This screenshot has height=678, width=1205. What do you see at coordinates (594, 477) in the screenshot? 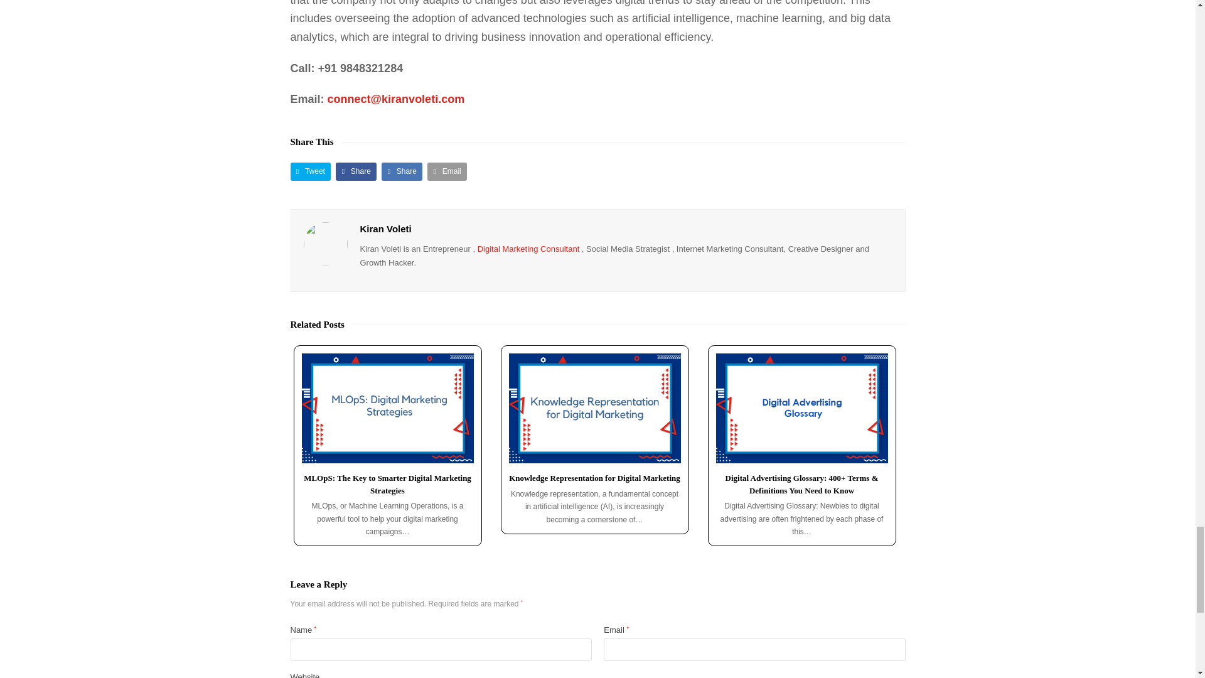
I see `Knowledge Representation for Digital Marketing` at bounding box center [594, 477].